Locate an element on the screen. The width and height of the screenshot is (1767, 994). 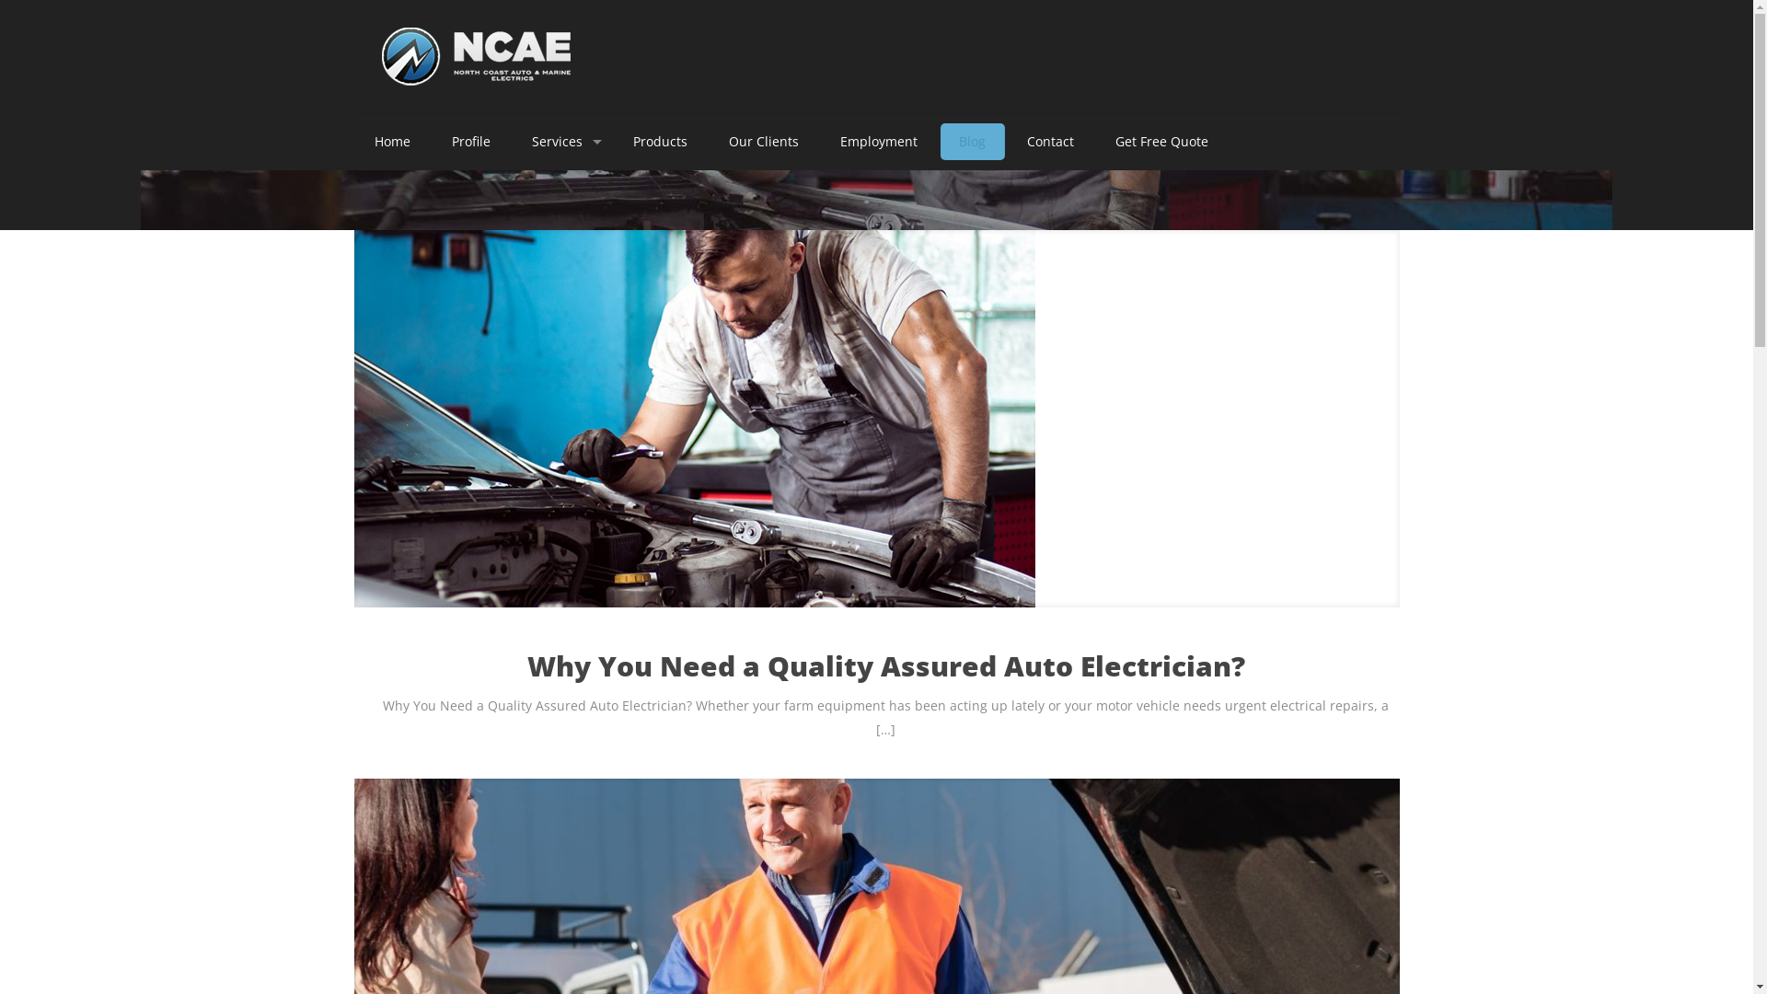
Why You Need a Quality Assured Auto Electrician? is located at coordinates (885, 666).